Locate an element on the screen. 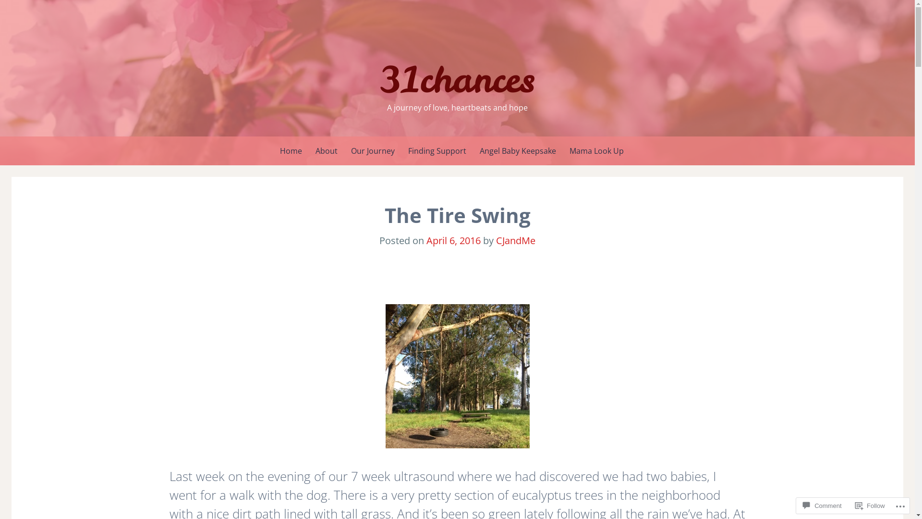 This screenshot has width=922, height=519. 31chances is located at coordinates (458, 80).